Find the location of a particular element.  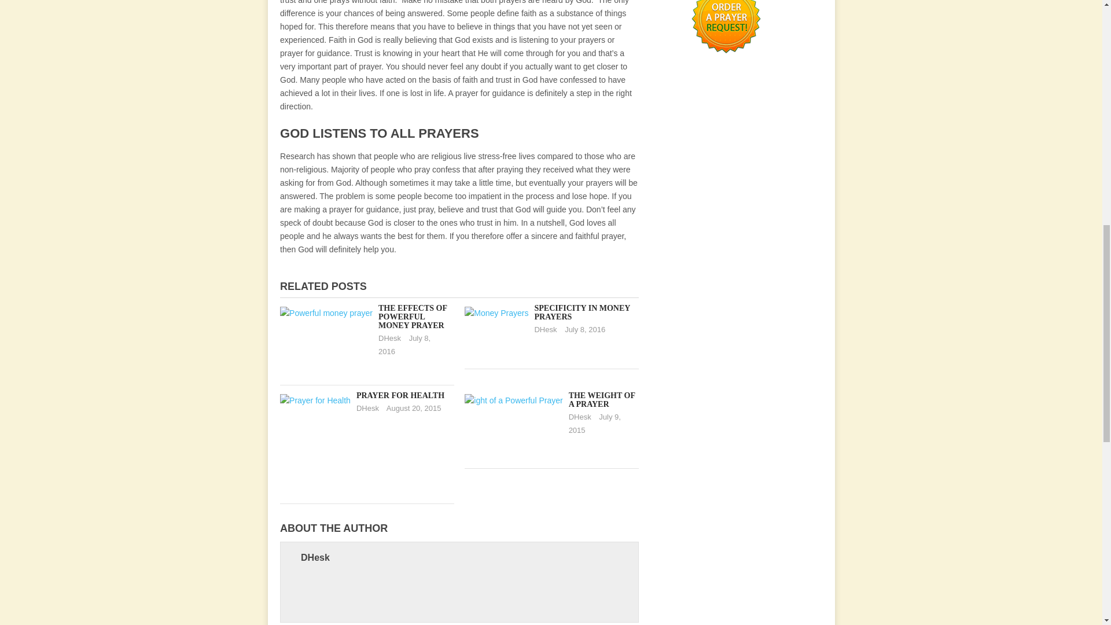

DHesk is located at coordinates (315, 557).